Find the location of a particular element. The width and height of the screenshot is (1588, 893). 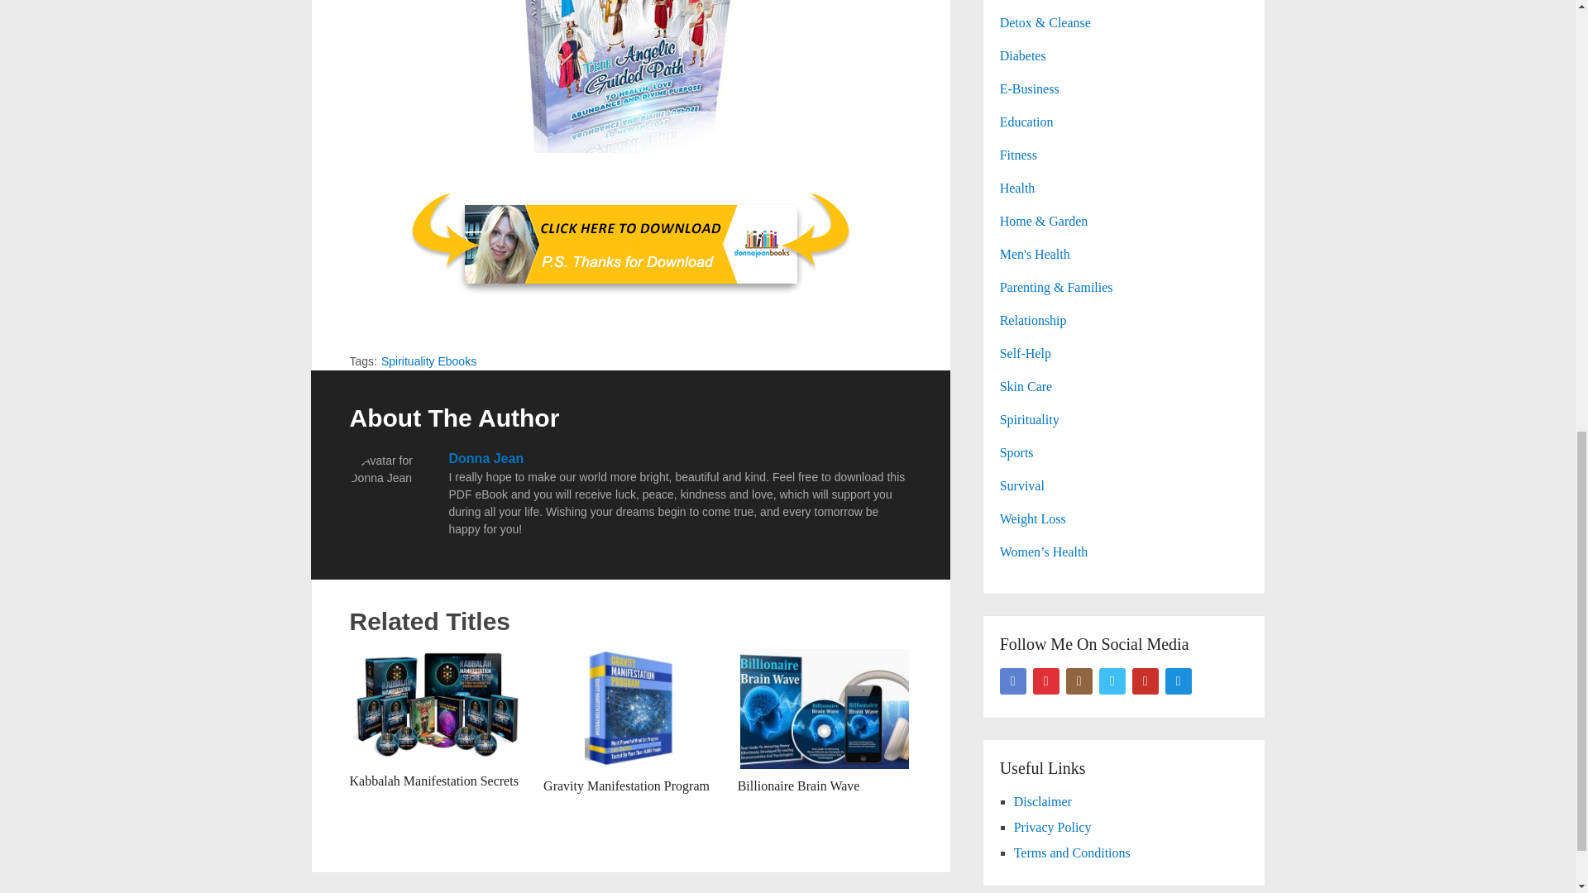

Gravity Manifestation Program is located at coordinates (626, 786).